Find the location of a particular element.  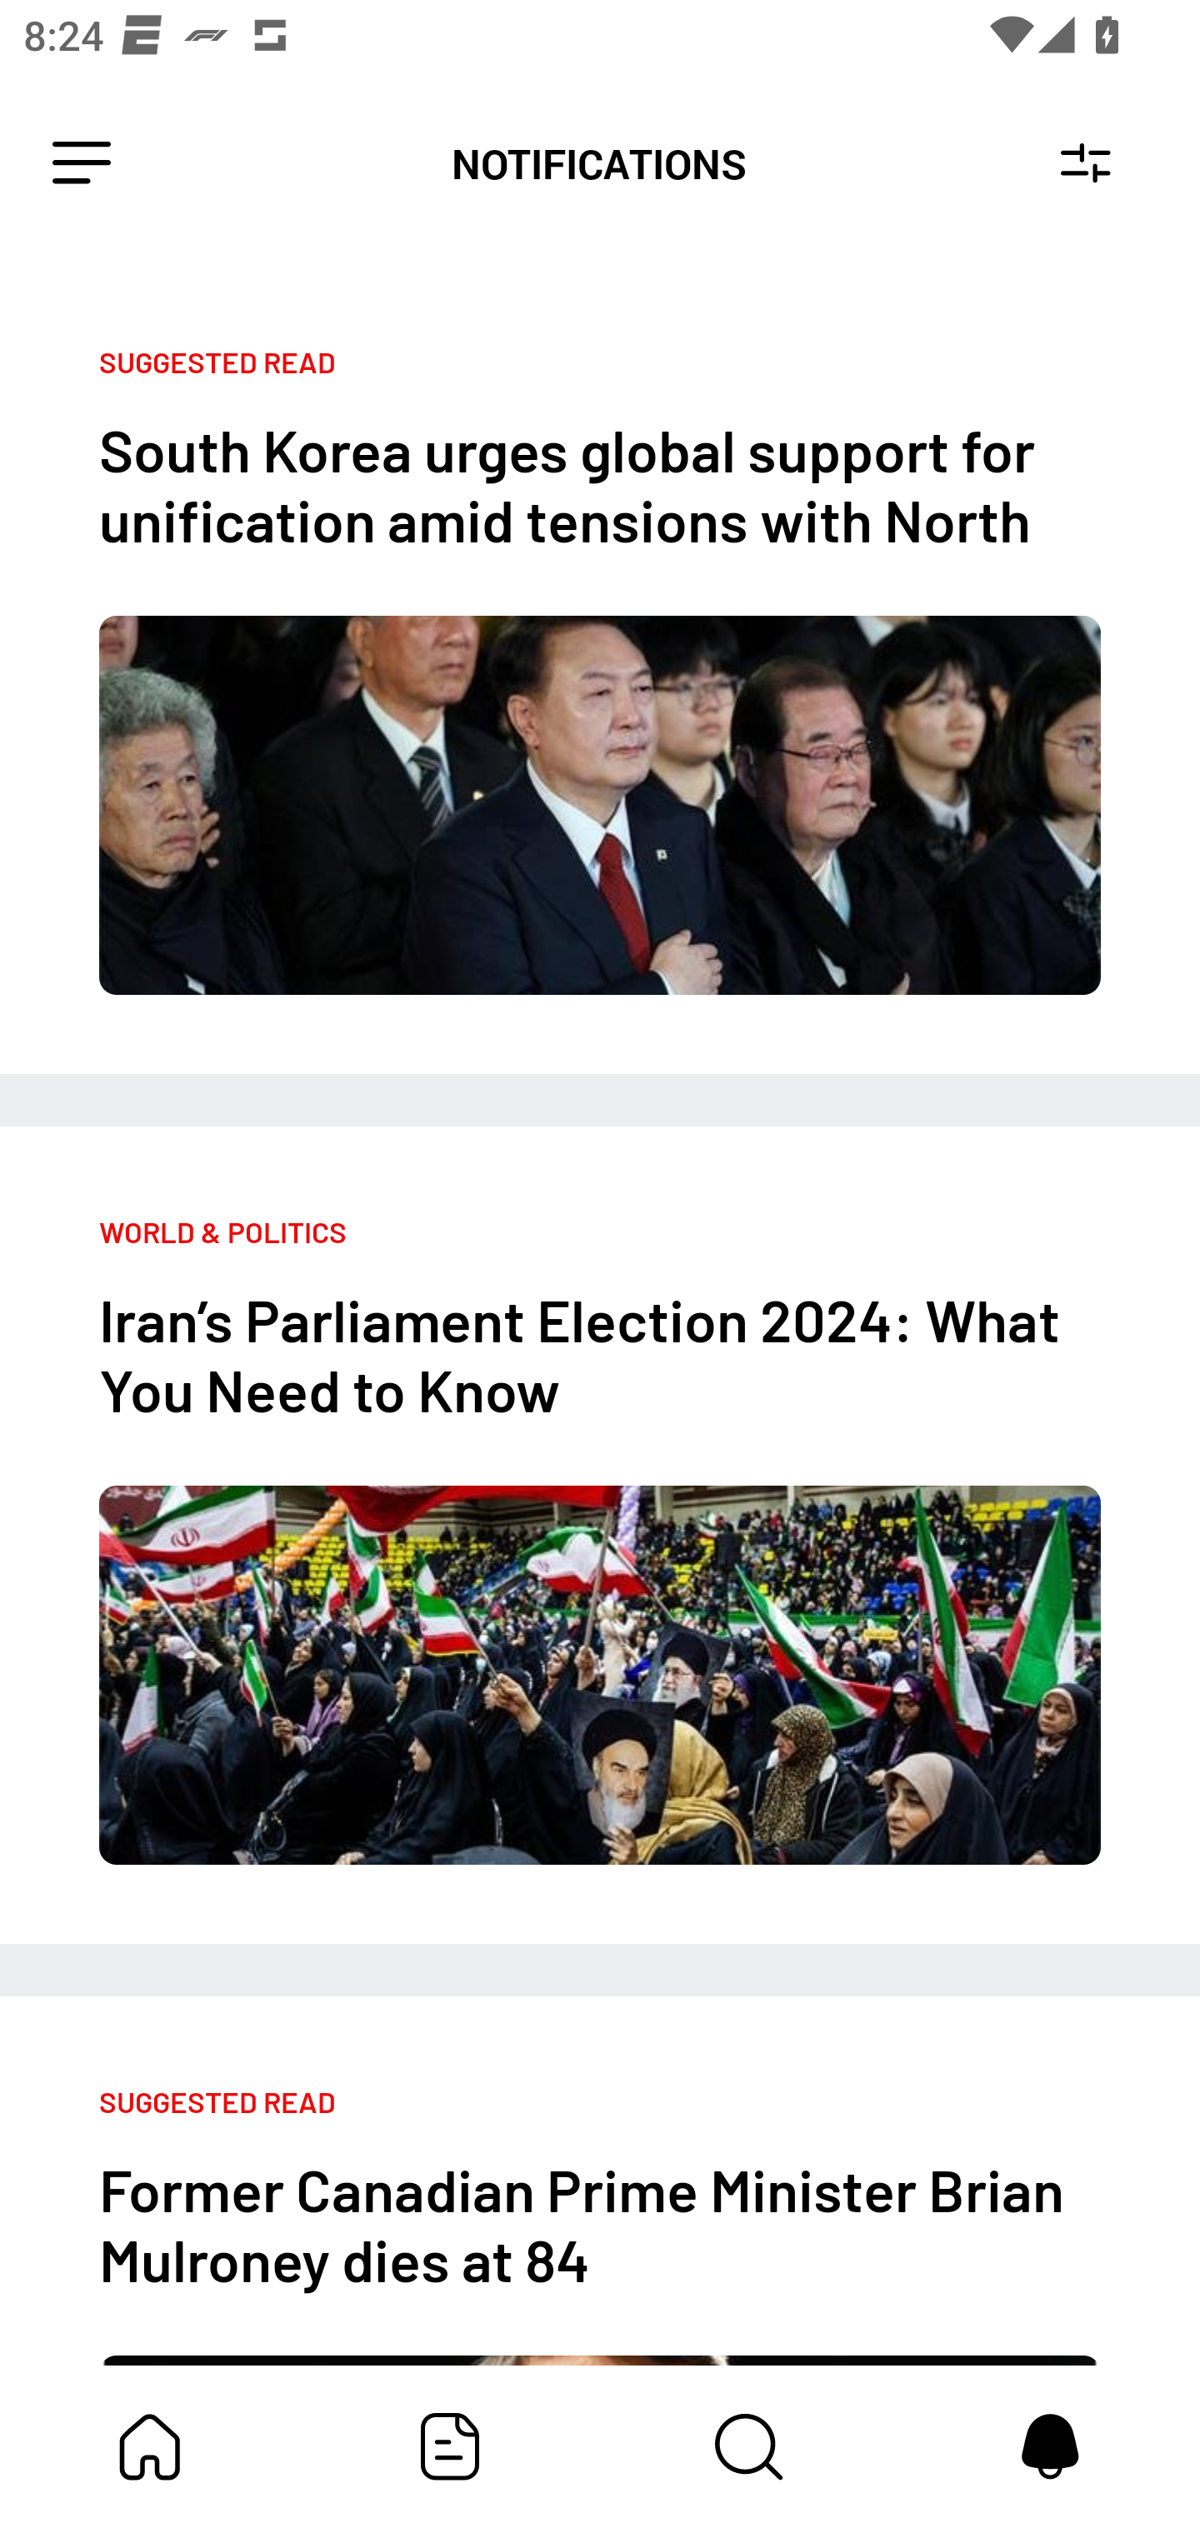

Content Store is located at coordinates (750, 2446).